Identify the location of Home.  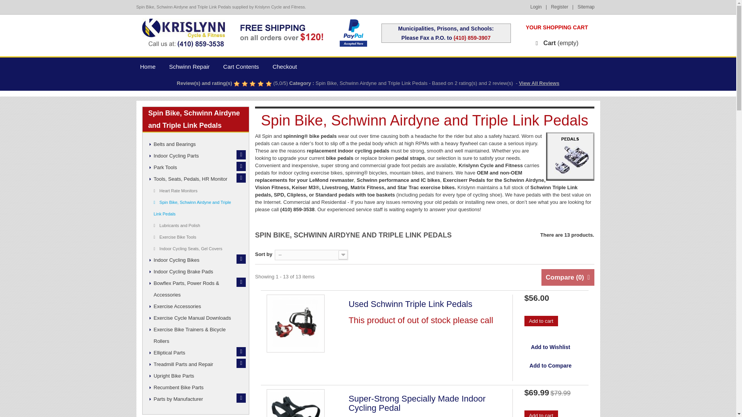
(150, 66).